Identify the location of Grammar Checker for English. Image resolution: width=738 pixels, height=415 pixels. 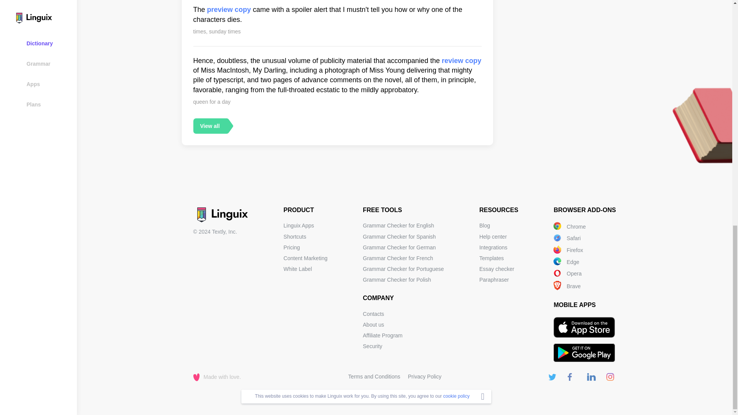
(398, 225).